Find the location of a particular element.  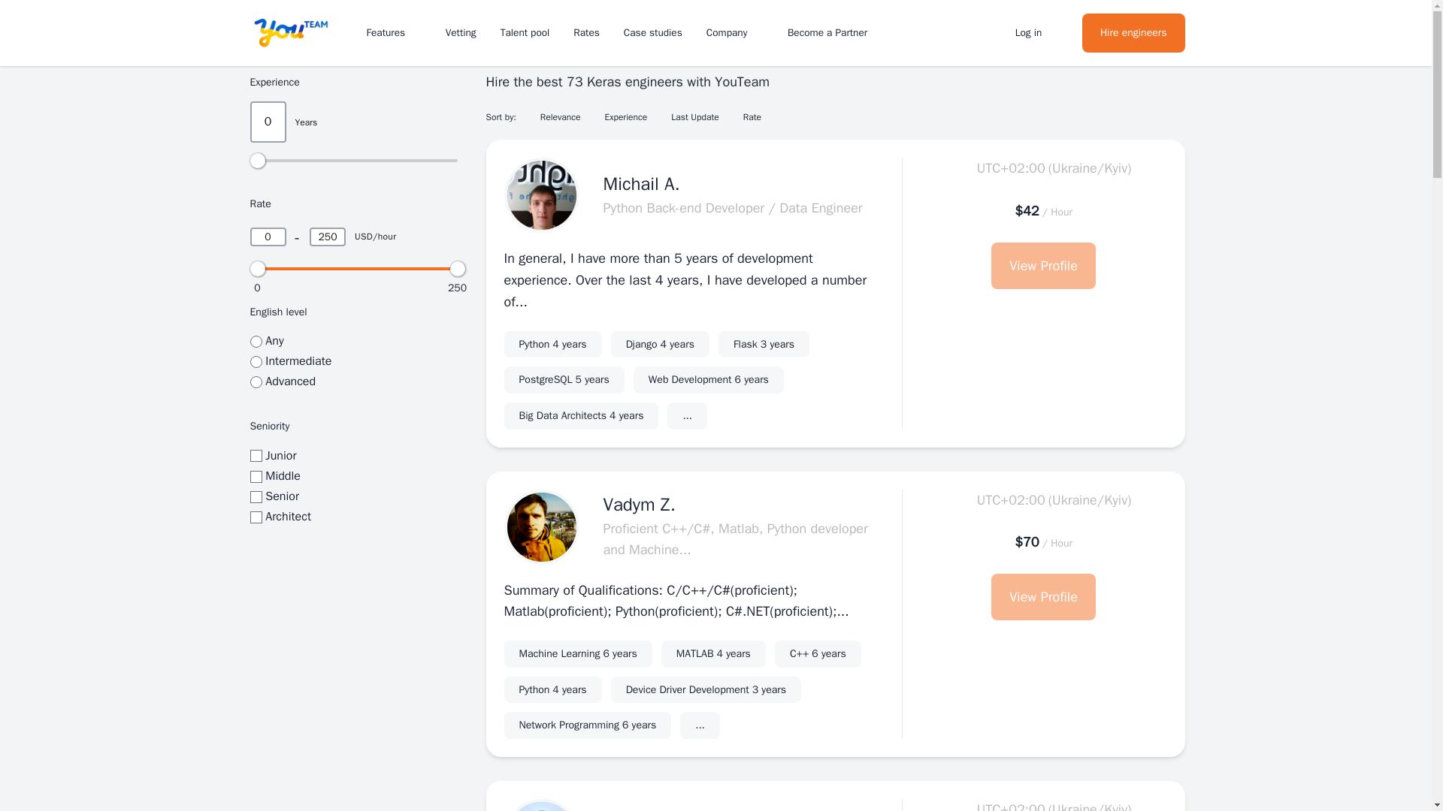

6 is located at coordinates (708, 380).